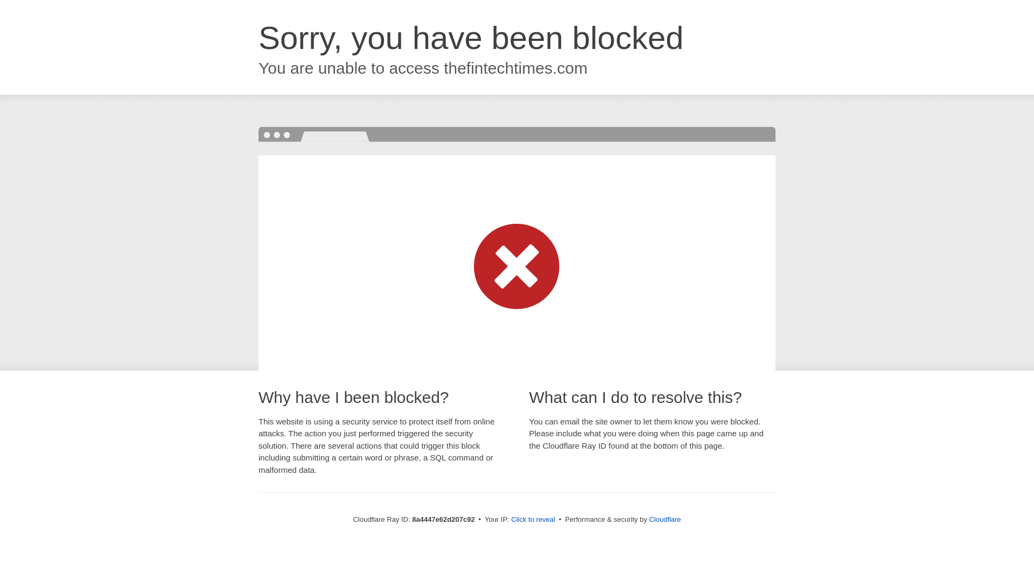 The height and width of the screenshot is (581, 1034). I want to click on Cloudflare, so click(665, 519).